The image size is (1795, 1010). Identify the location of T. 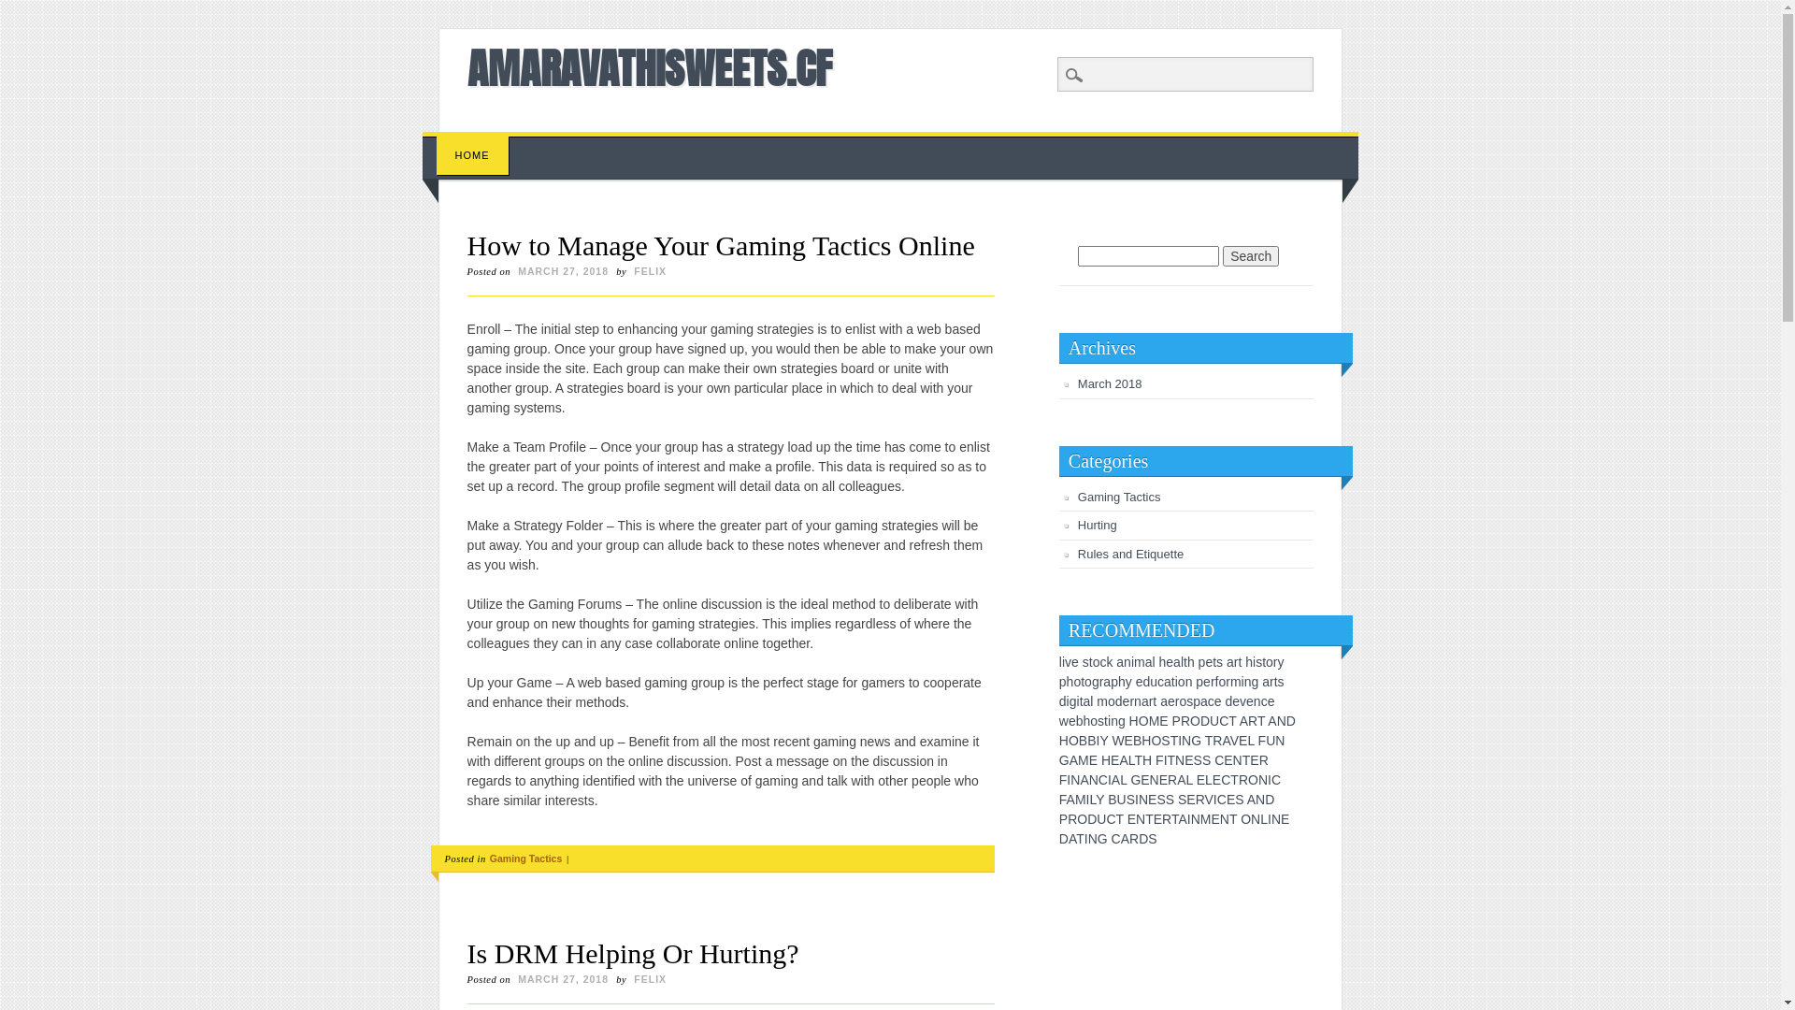
(1172, 760).